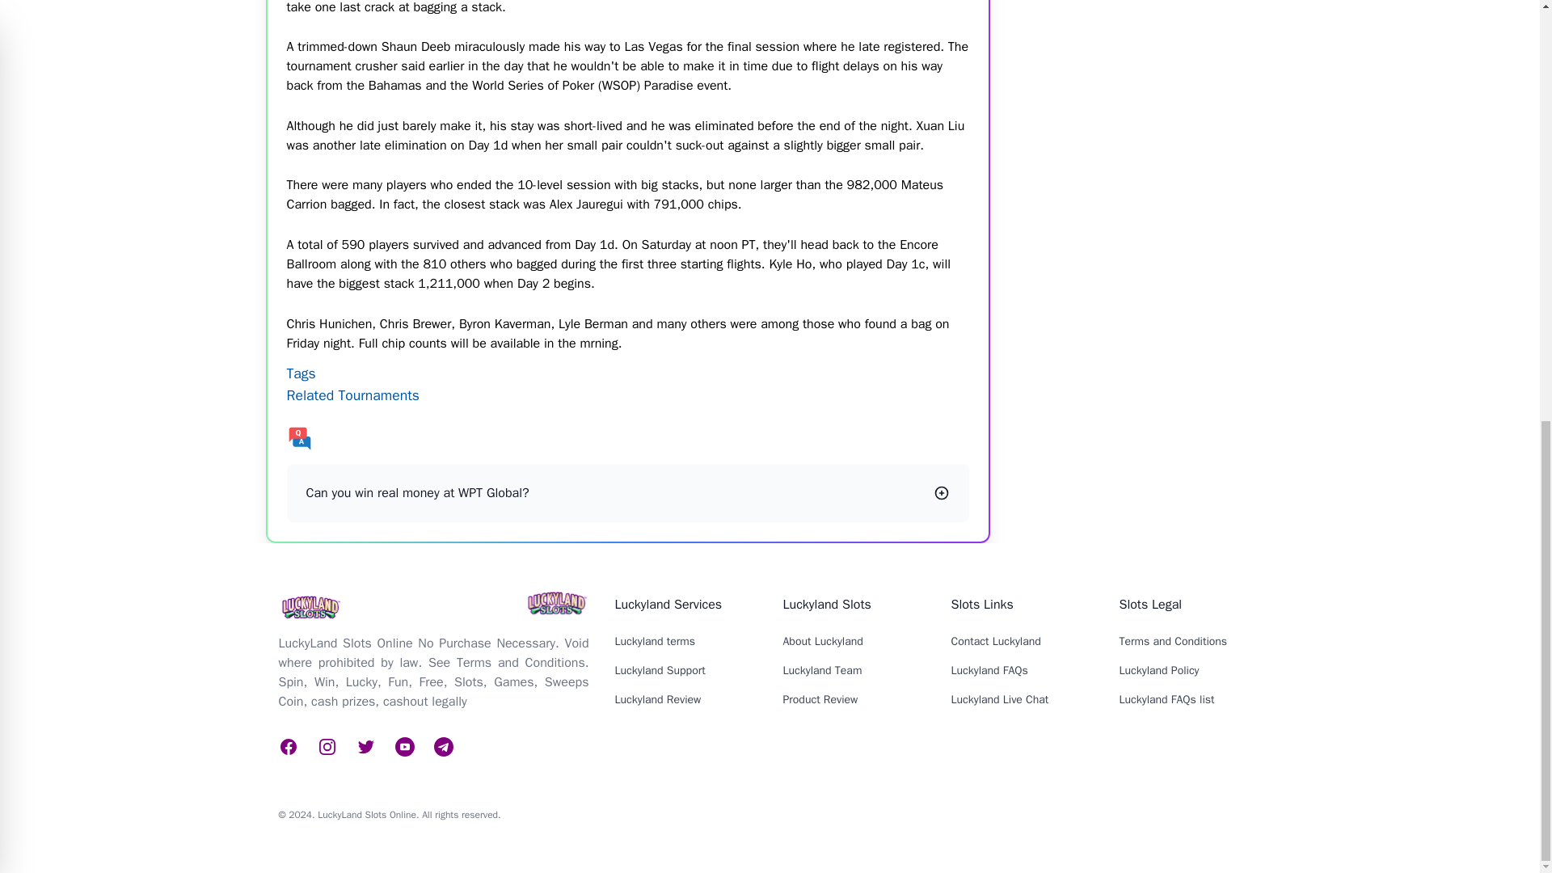  Describe the element at coordinates (404, 747) in the screenshot. I see `Twitter` at that location.